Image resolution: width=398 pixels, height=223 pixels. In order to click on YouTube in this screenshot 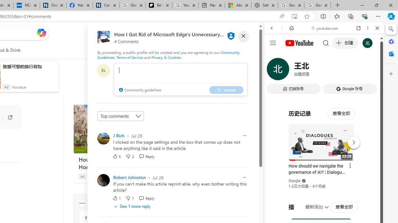, I will do `click(322, 92)`.